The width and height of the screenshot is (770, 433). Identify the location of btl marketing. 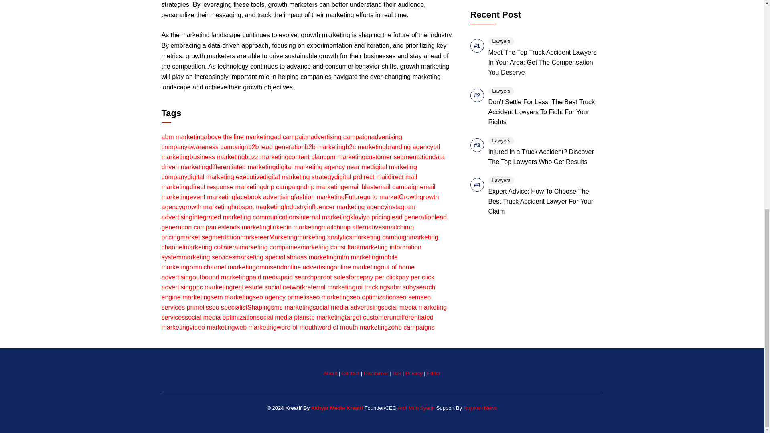
(300, 152).